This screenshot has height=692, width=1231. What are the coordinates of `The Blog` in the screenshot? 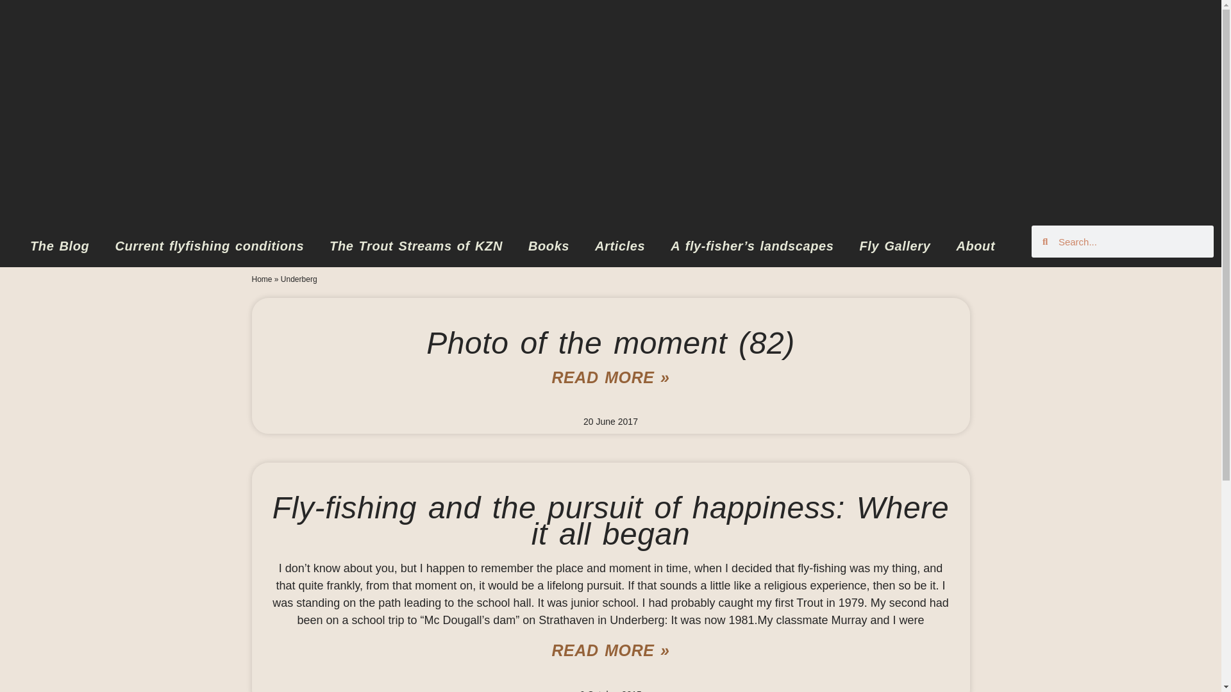 It's located at (59, 246).